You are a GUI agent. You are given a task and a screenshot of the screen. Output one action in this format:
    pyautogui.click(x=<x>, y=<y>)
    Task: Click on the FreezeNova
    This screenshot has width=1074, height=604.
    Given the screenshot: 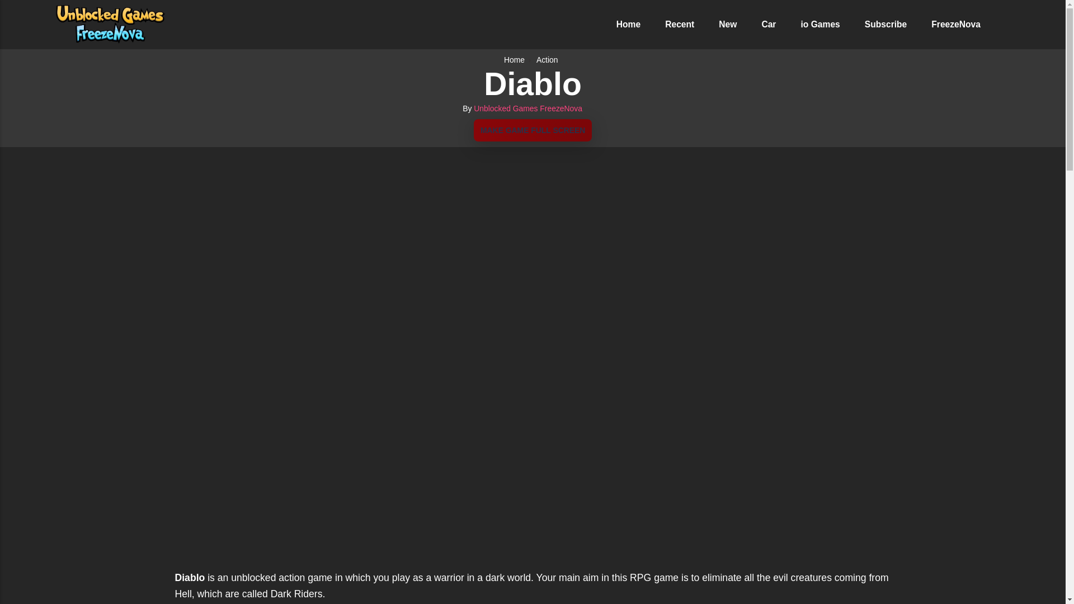 What is the action you would take?
    pyautogui.click(x=955, y=23)
    